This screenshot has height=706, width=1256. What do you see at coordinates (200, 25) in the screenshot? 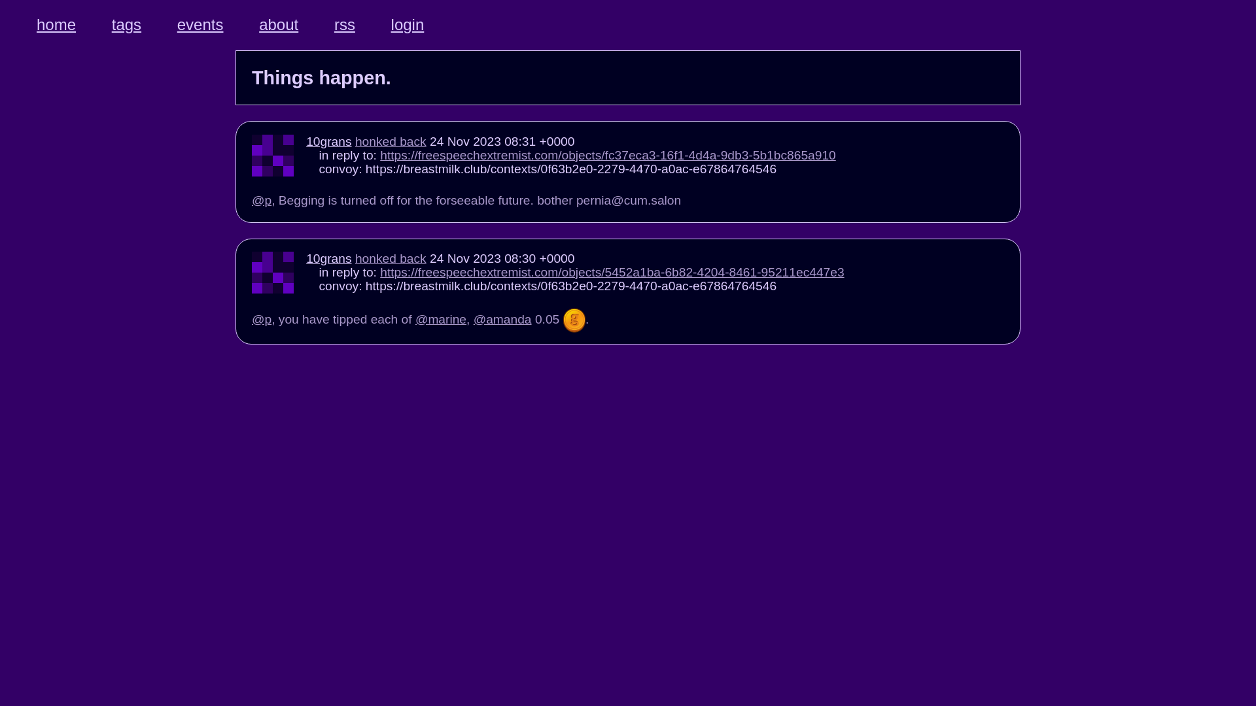
I see `events` at bounding box center [200, 25].